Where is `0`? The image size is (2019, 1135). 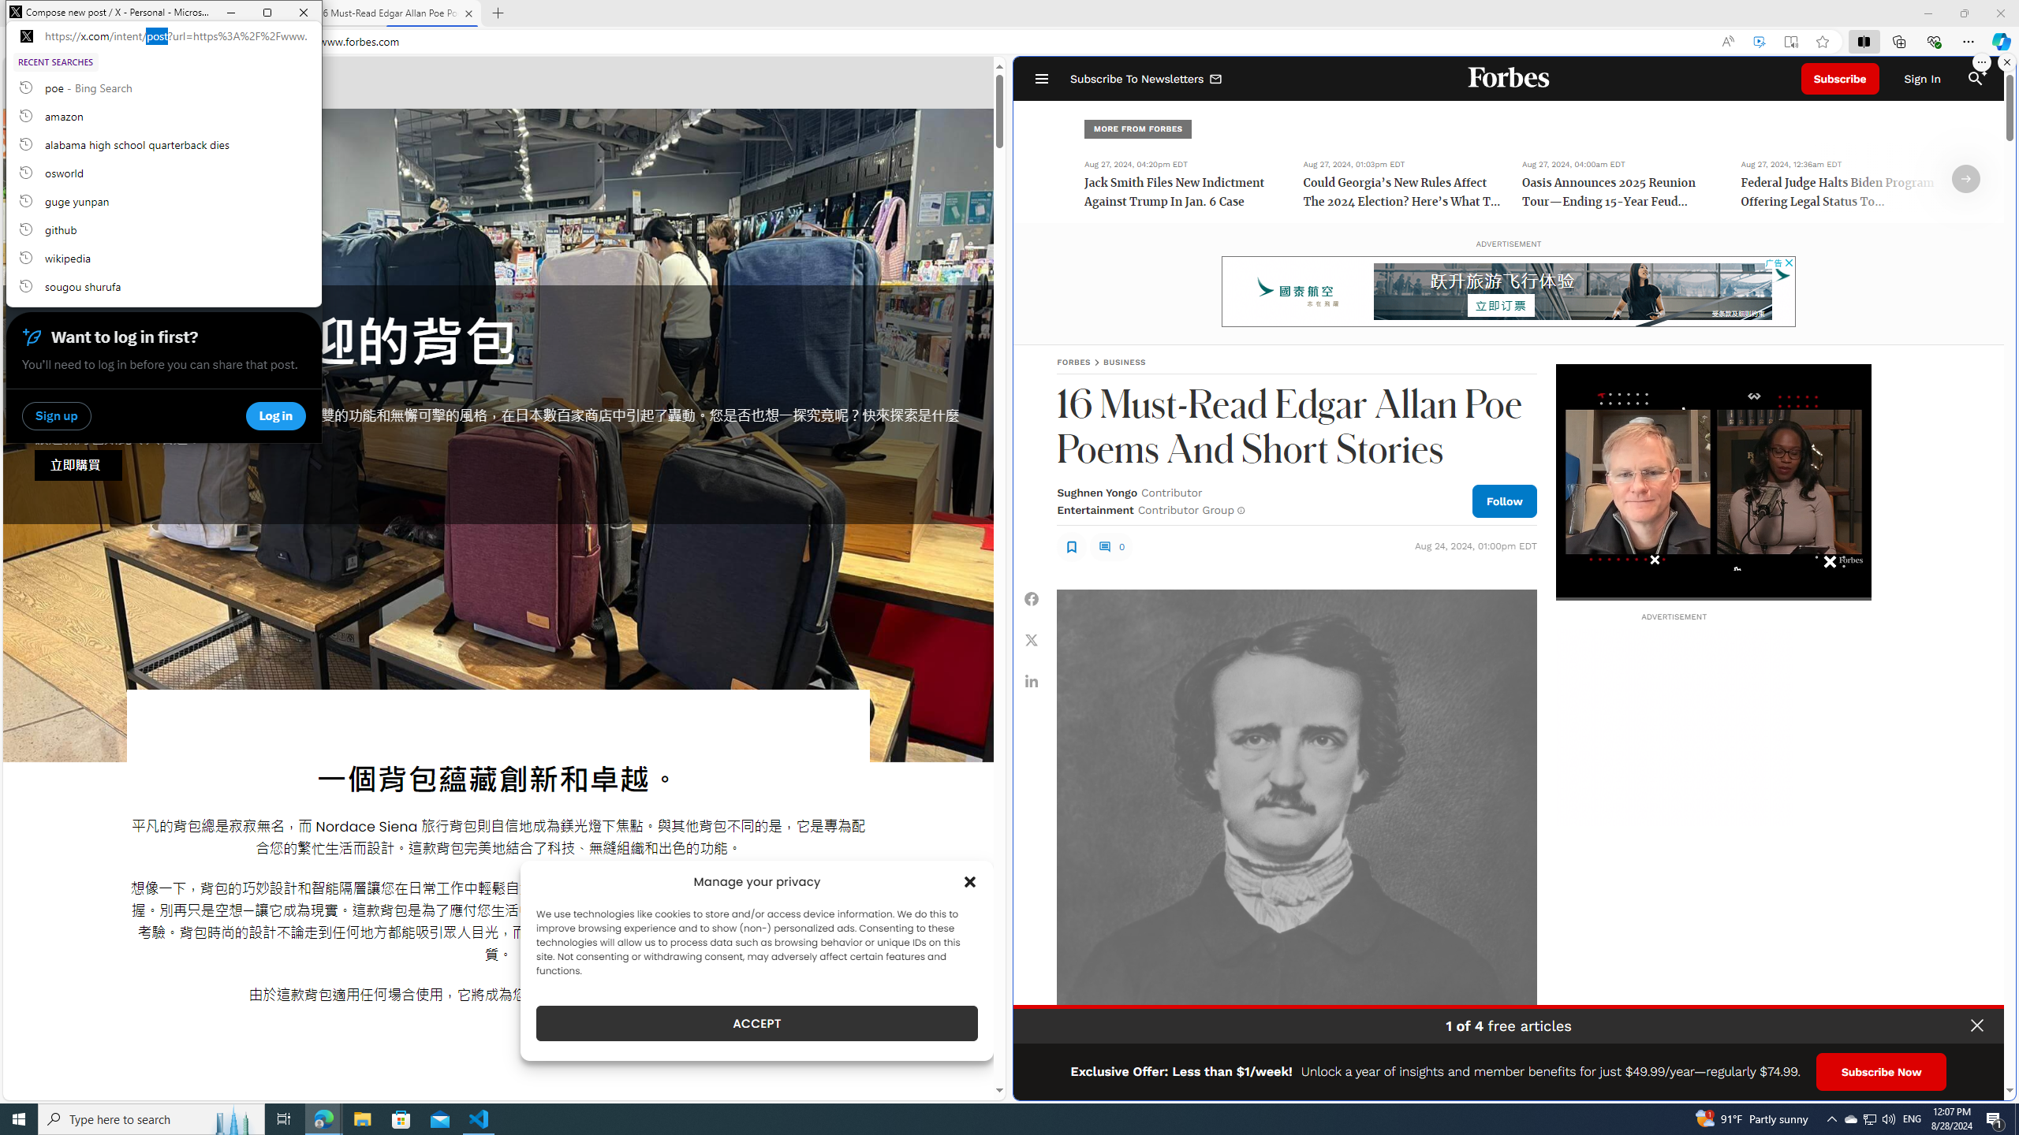
0 is located at coordinates (1110, 546).